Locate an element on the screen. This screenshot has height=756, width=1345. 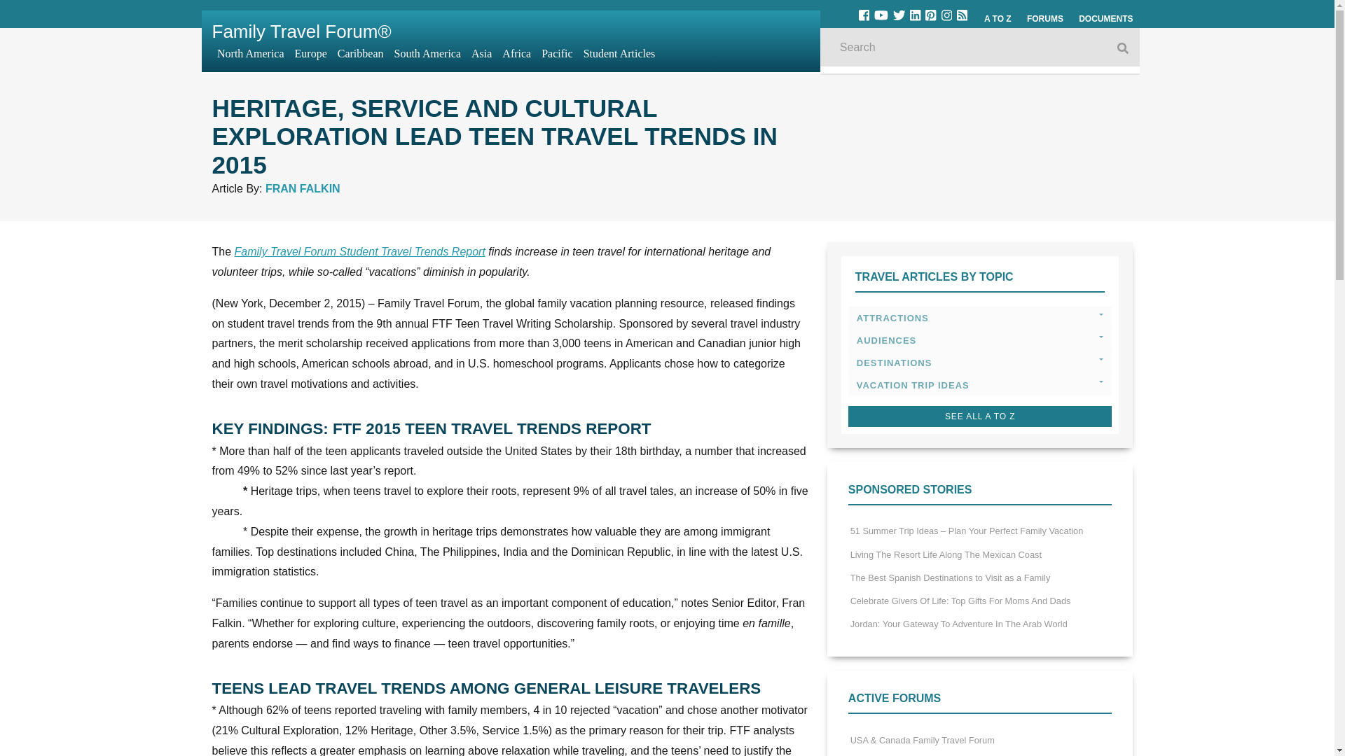
Forums is located at coordinates (1045, 19).